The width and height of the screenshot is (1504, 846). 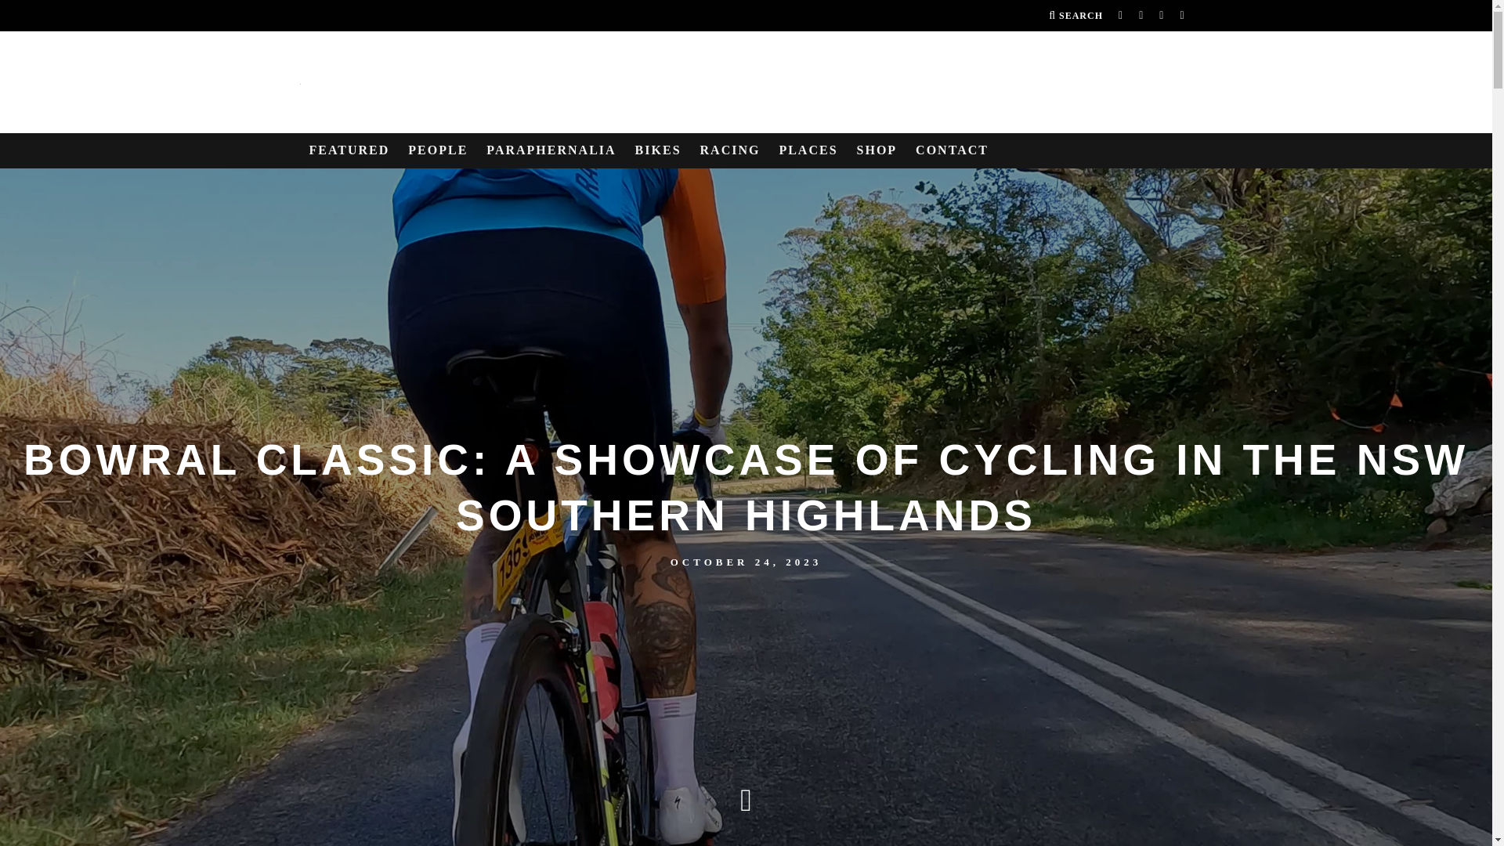 I want to click on PARAPHERNALIA, so click(x=551, y=150).